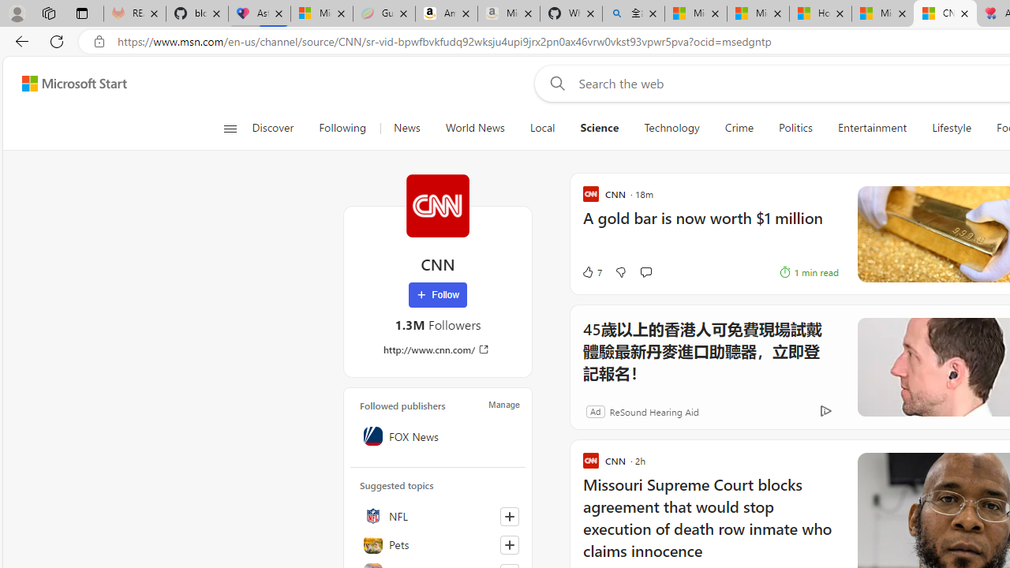 The width and height of the screenshot is (1010, 568). What do you see at coordinates (653, 410) in the screenshot?
I see `ReSound Hearing Aid` at bounding box center [653, 410].